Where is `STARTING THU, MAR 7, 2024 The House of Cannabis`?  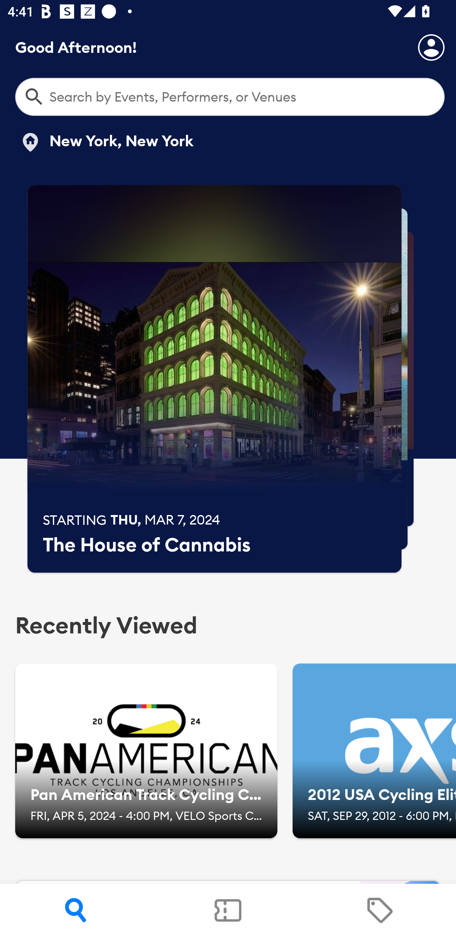
STARTING THU, MAR 7, 2024 The House of Cannabis is located at coordinates (214, 379).